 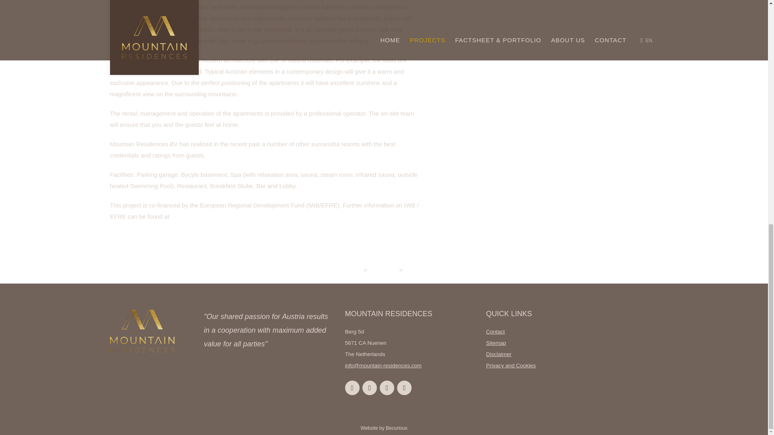 What do you see at coordinates (330, 270) in the screenshot?
I see `Mountain Residences` at bounding box center [330, 270].